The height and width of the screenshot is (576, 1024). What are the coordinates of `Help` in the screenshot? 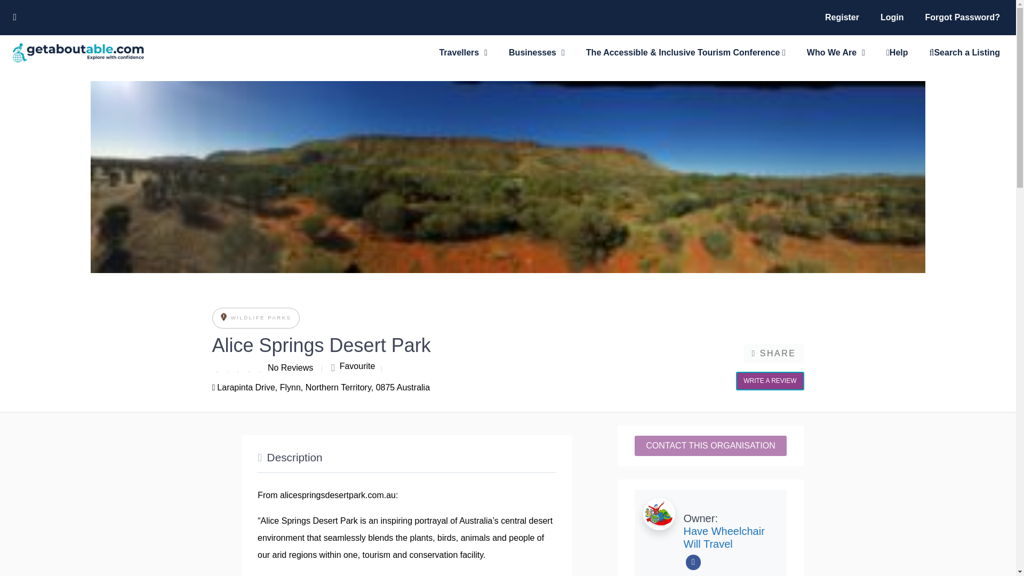 It's located at (897, 52).